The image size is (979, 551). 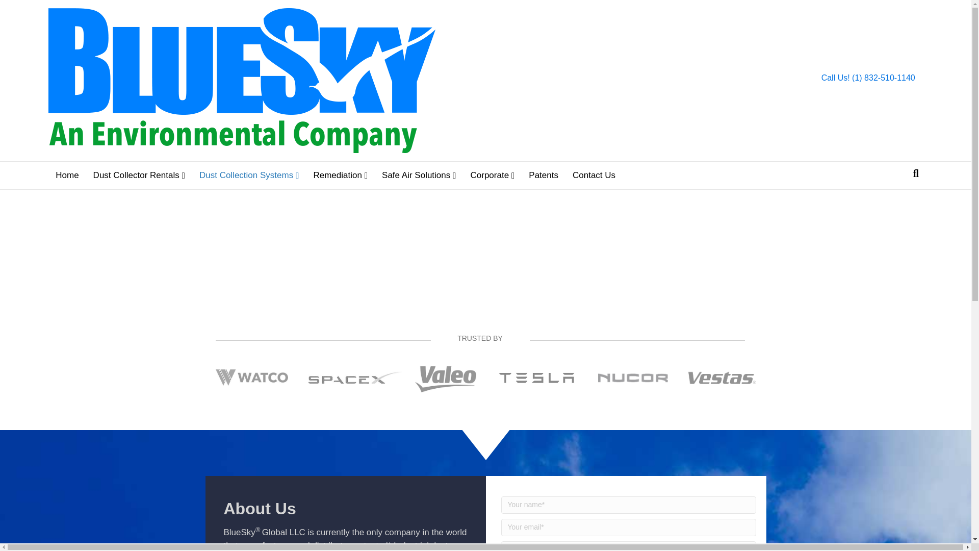 What do you see at coordinates (722, 378) in the screenshot?
I see `images-vestas` at bounding box center [722, 378].